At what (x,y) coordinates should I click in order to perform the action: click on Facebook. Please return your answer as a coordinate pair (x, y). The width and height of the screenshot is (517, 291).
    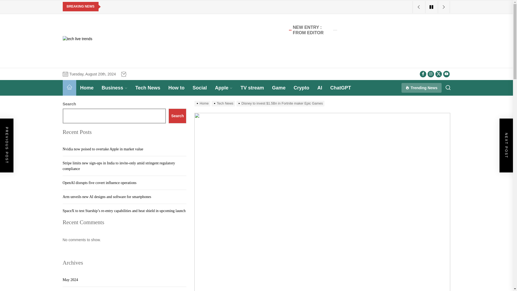
    Looking at the image, I should click on (423, 74).